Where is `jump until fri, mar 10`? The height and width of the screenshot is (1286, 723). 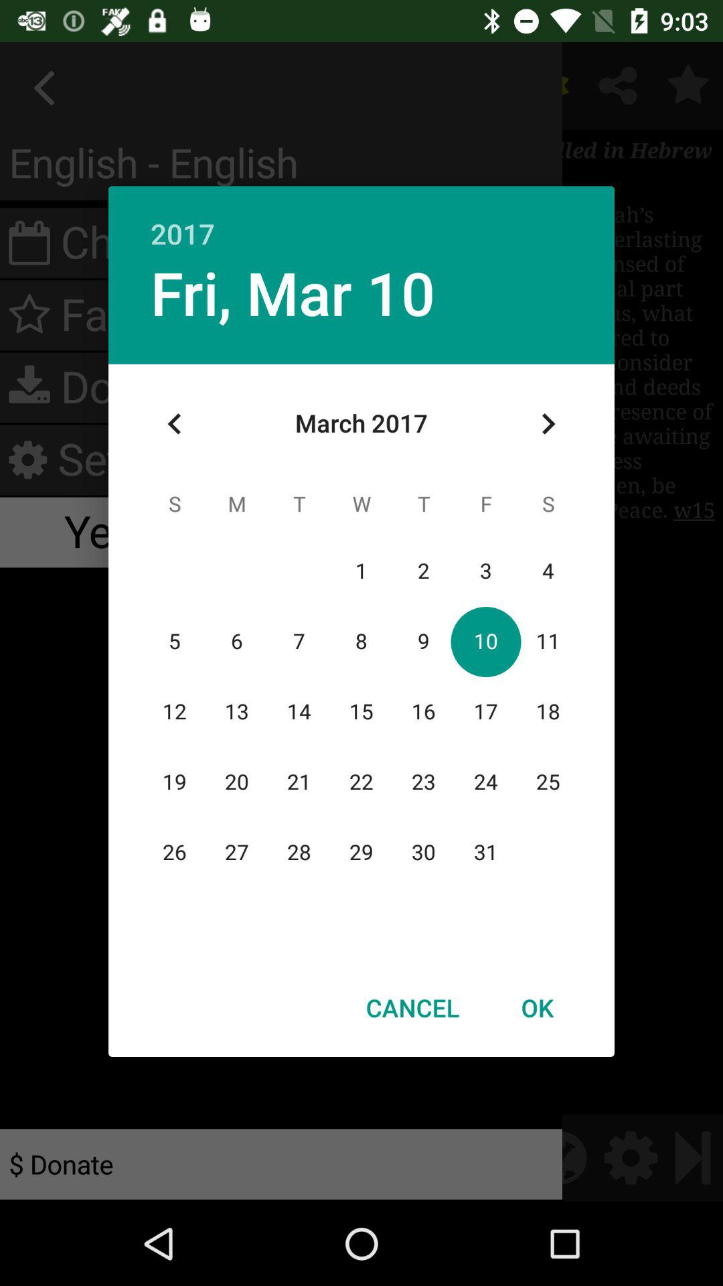 jump until fri, mar 10 is located at coordinates (293, 292).